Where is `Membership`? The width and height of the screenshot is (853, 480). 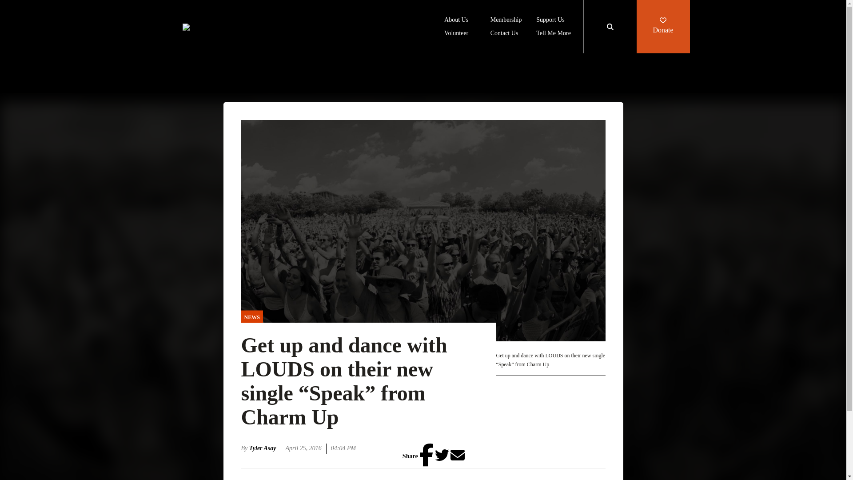 Membership is located at coordinates (506, 20).